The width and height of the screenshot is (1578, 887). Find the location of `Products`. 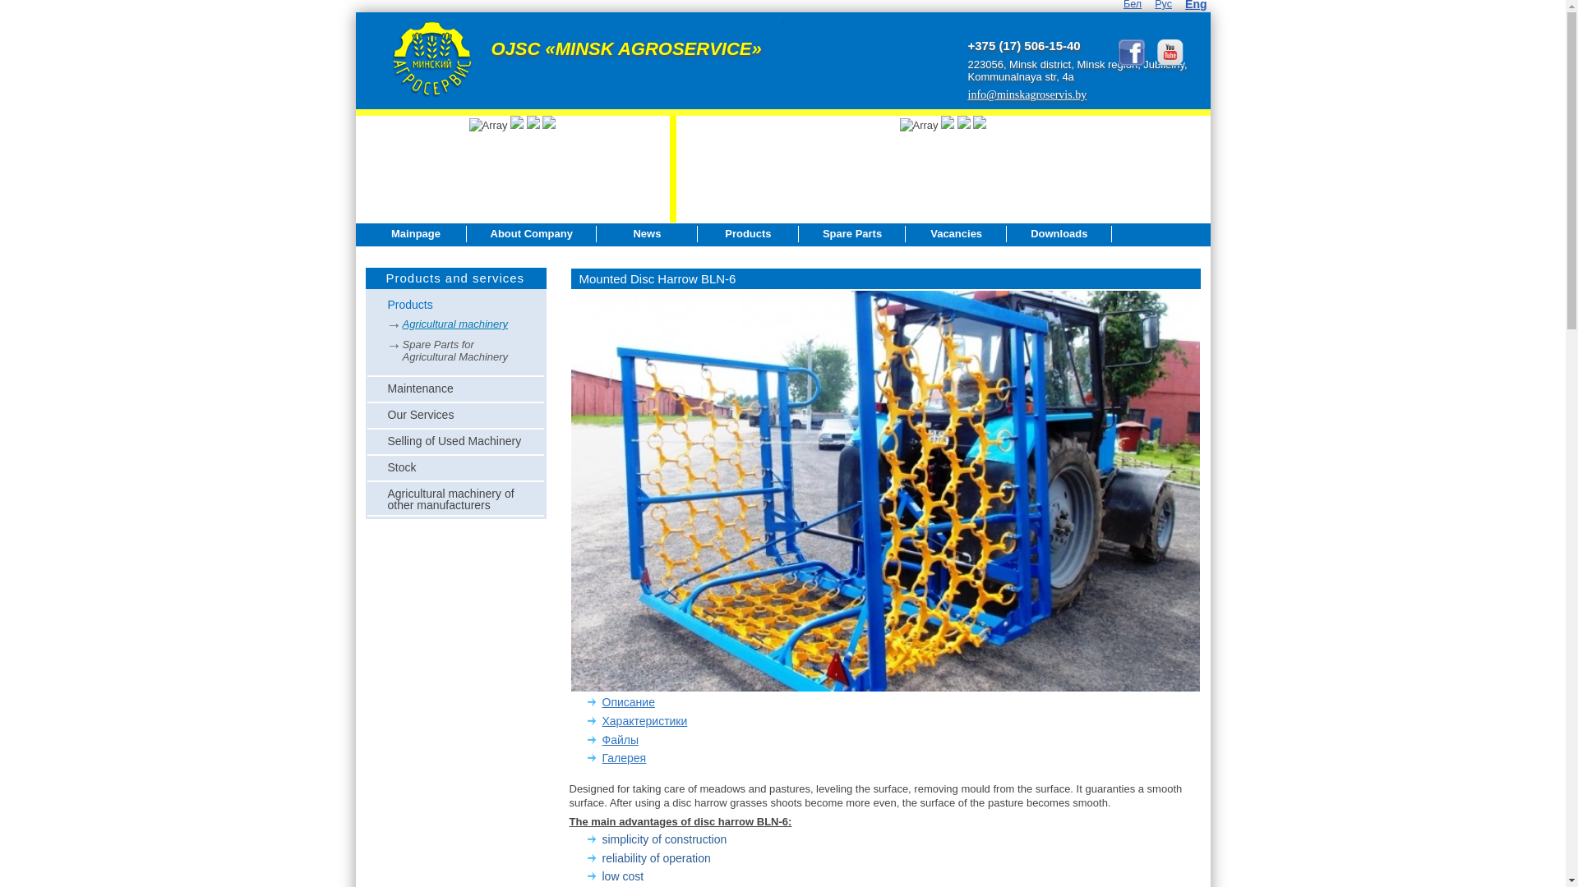

Products is located at coordinates (455, 306).